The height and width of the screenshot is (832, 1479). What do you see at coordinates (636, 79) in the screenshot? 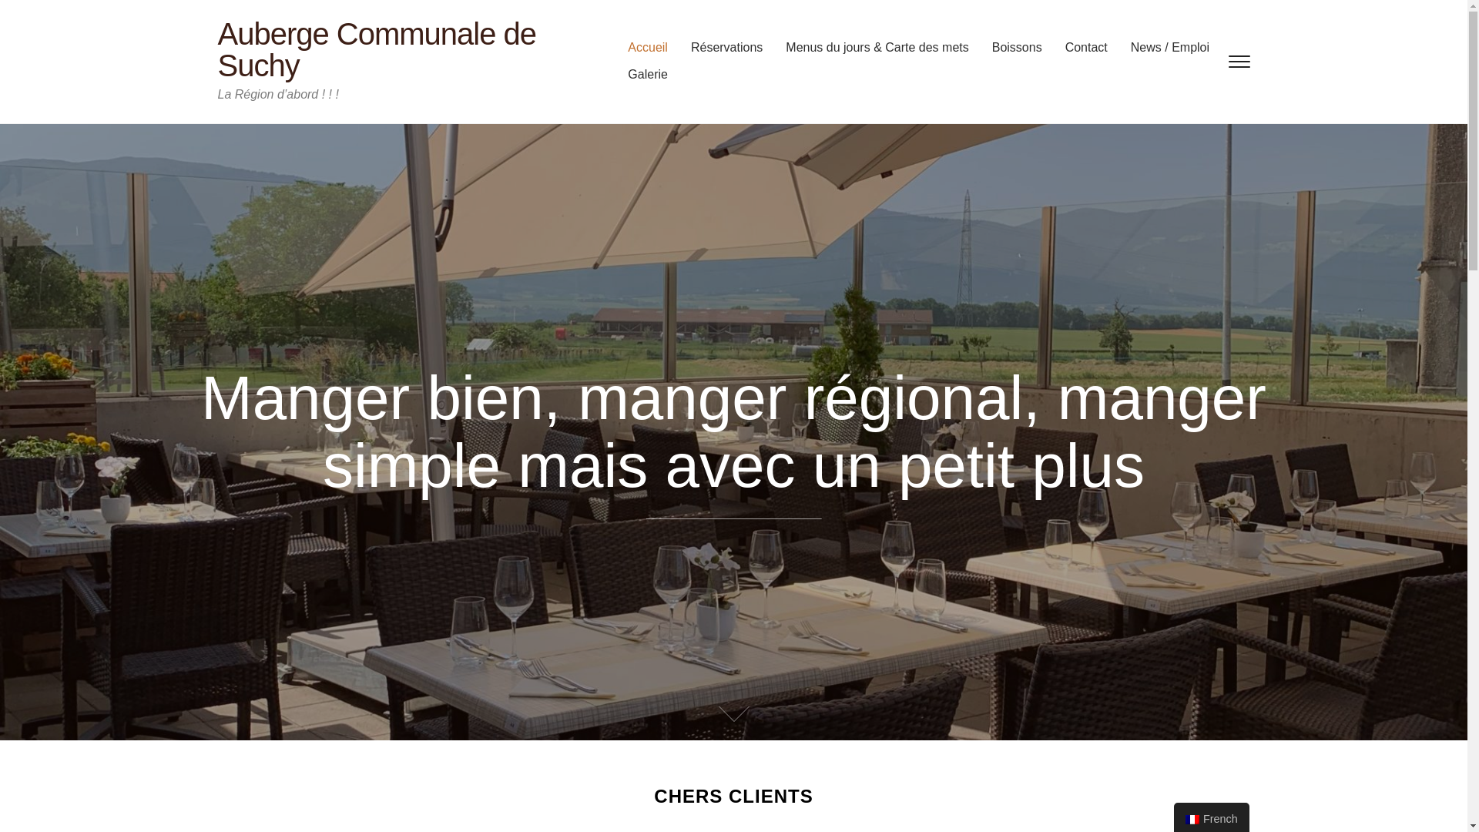
I see `Galerie` at bounding box center [636, 79].